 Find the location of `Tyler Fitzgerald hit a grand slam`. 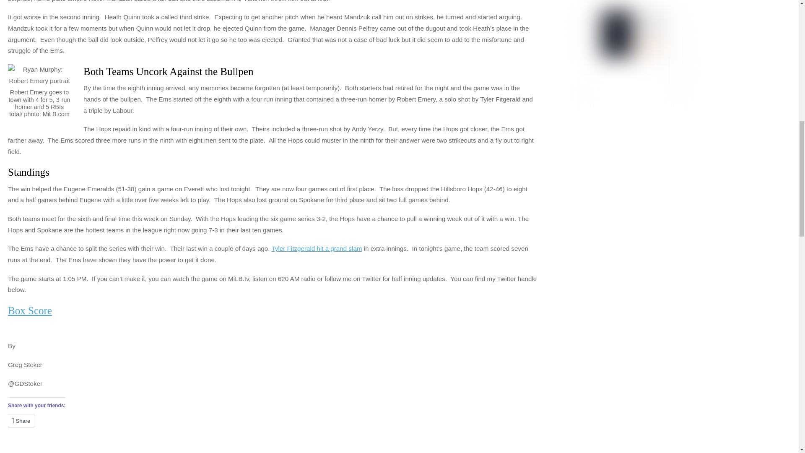

Tyler Fitzgerald hit a grand slam is located at coordinates (316, 248).